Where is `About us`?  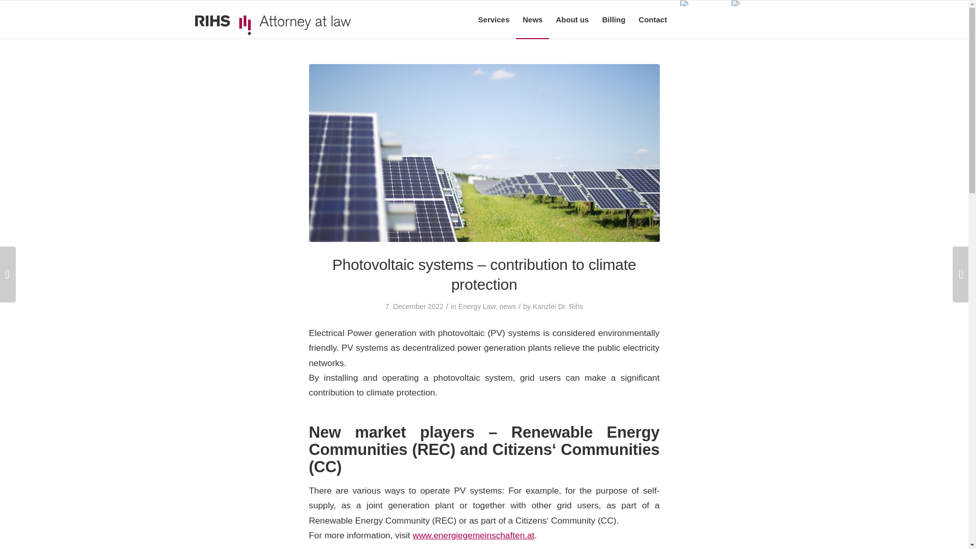
About us is located at coordinates (572, 19).